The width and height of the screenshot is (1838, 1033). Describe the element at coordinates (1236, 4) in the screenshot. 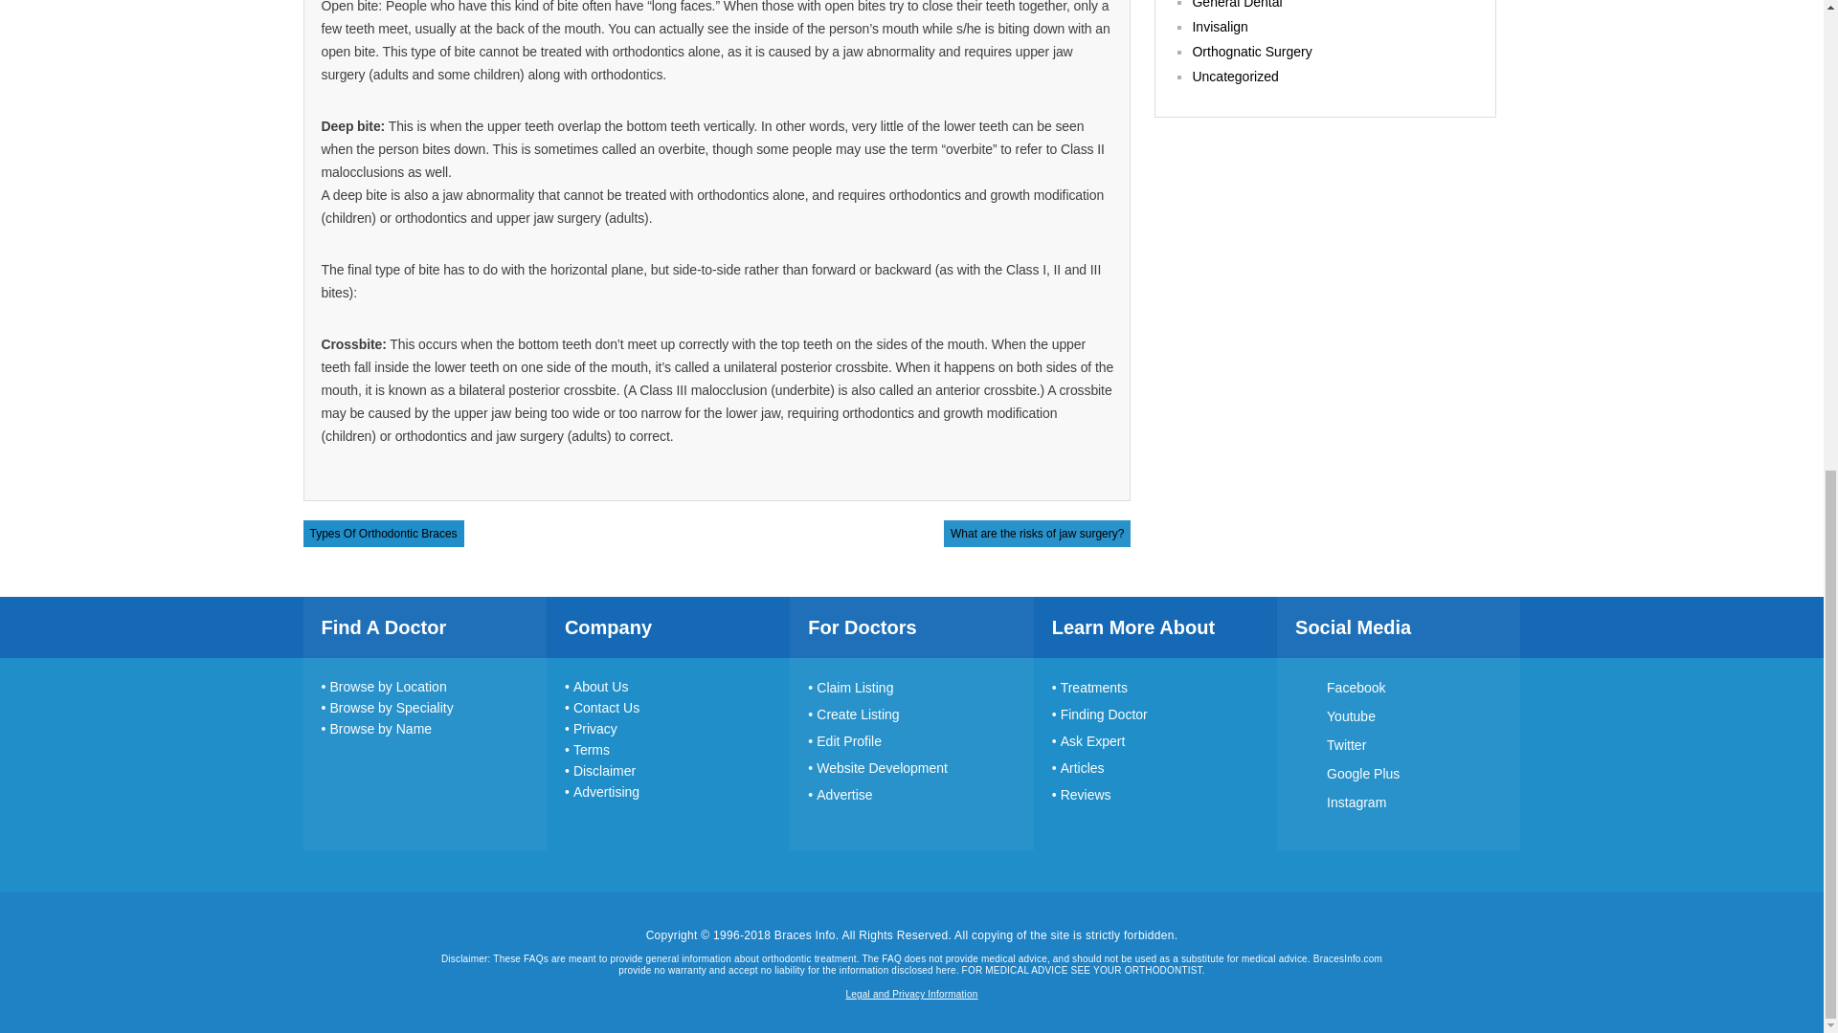

I see `General Dental` at that location.